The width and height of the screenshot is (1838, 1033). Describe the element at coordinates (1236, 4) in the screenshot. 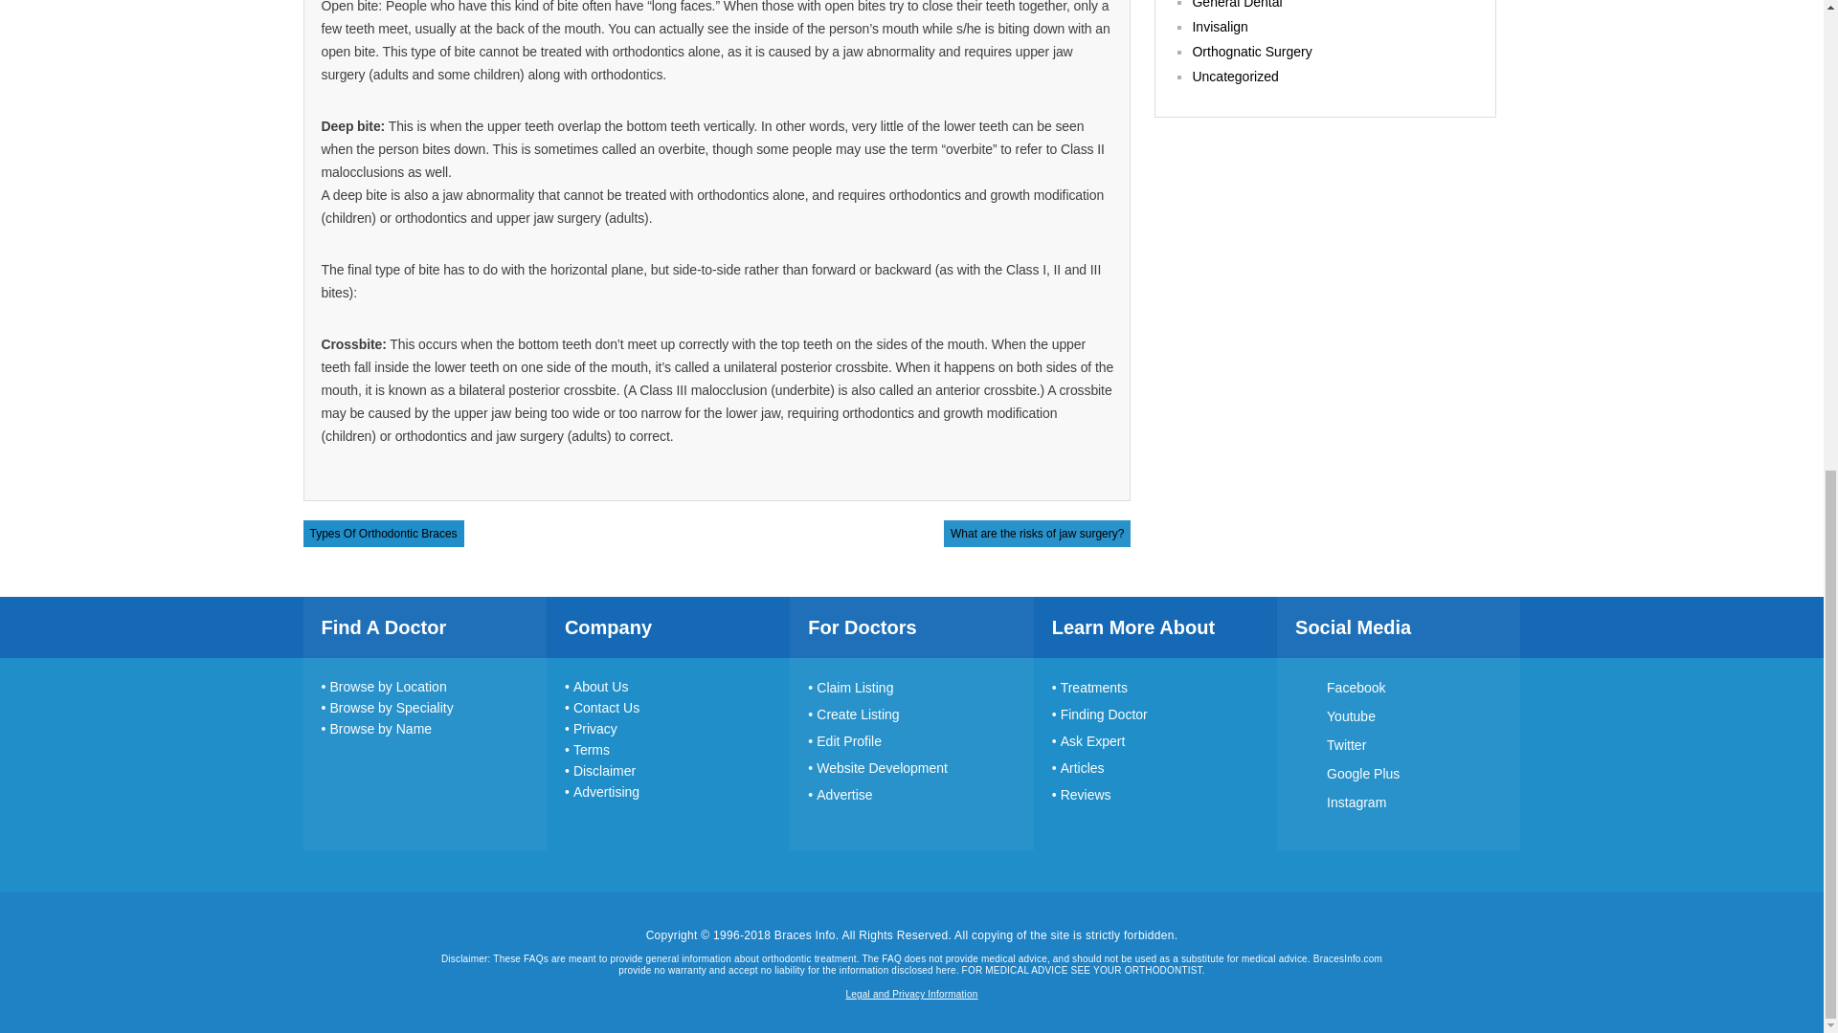

I see `General Dental` at that location.